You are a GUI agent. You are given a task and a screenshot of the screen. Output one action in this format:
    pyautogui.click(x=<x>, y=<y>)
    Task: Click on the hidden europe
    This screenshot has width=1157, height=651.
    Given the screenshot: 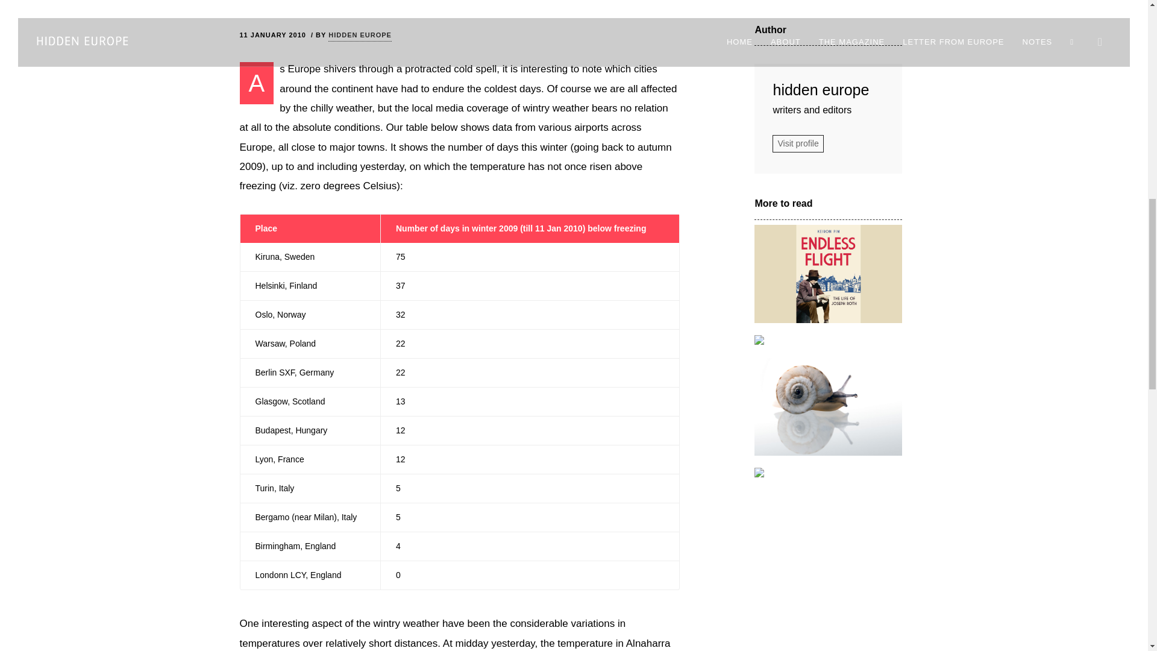 What is the action you would take?
    pyautogui.click(x=828, y=90)
    